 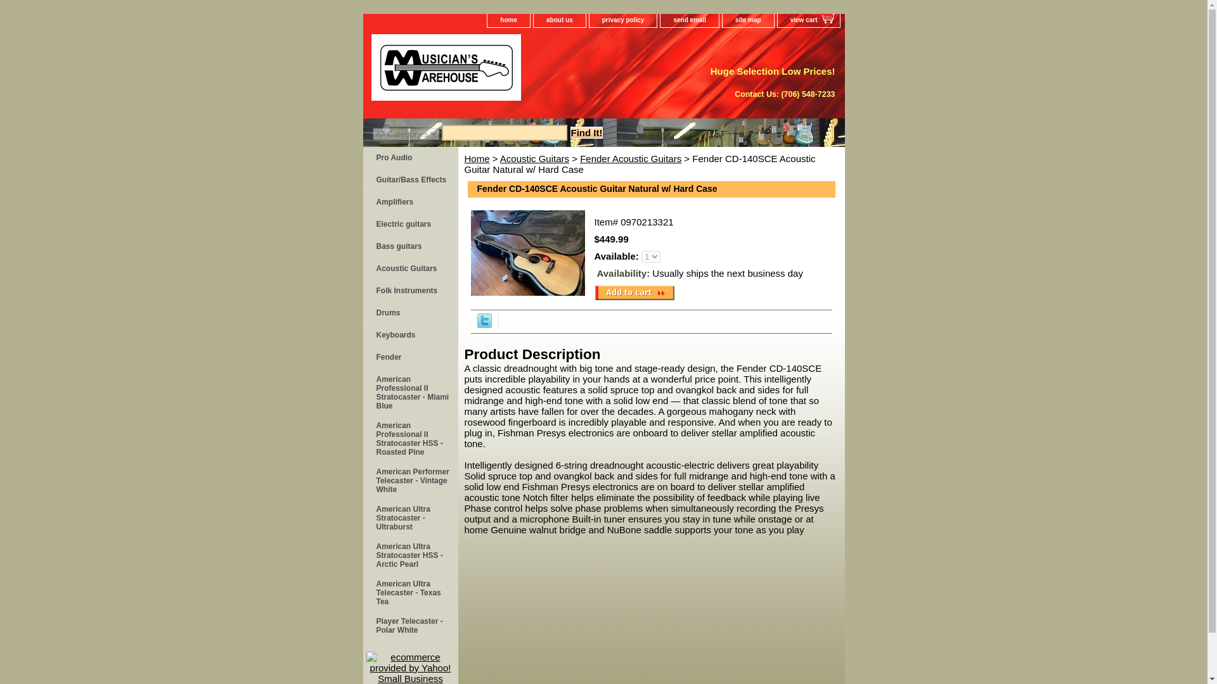 What do you see at coordinates (409, 224) in the screenshot?
I see `Electric guitars` at bounding box center [409, 224].